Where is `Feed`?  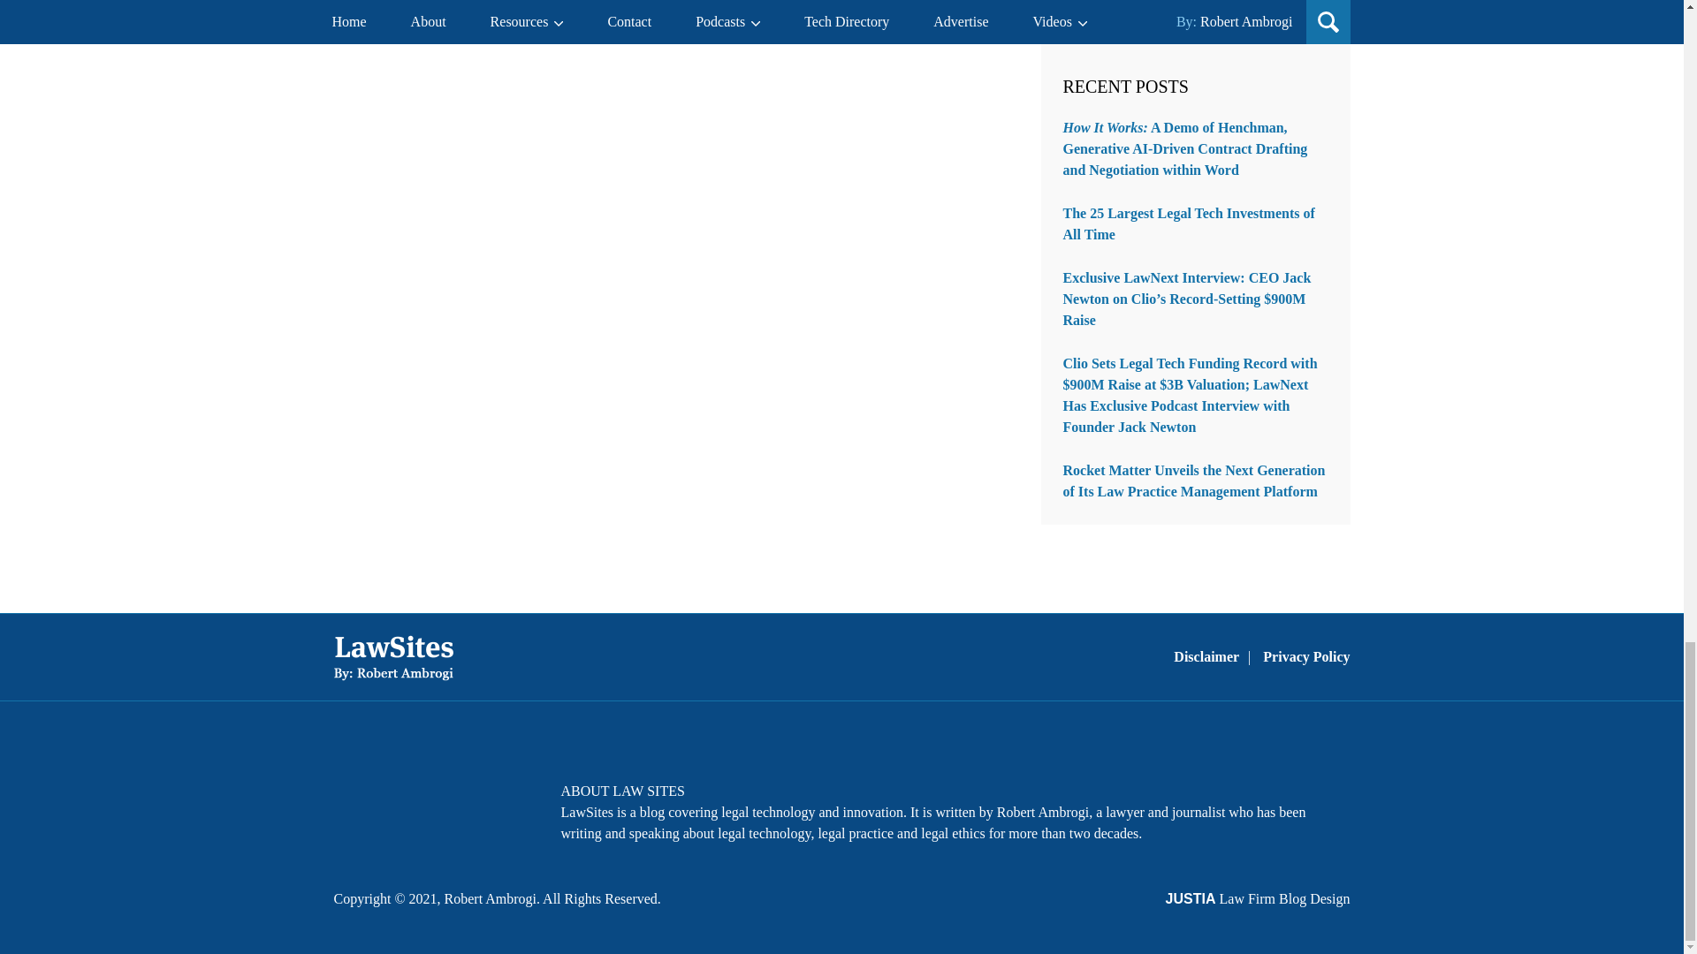
Feed is located at coordinates (494, 802).